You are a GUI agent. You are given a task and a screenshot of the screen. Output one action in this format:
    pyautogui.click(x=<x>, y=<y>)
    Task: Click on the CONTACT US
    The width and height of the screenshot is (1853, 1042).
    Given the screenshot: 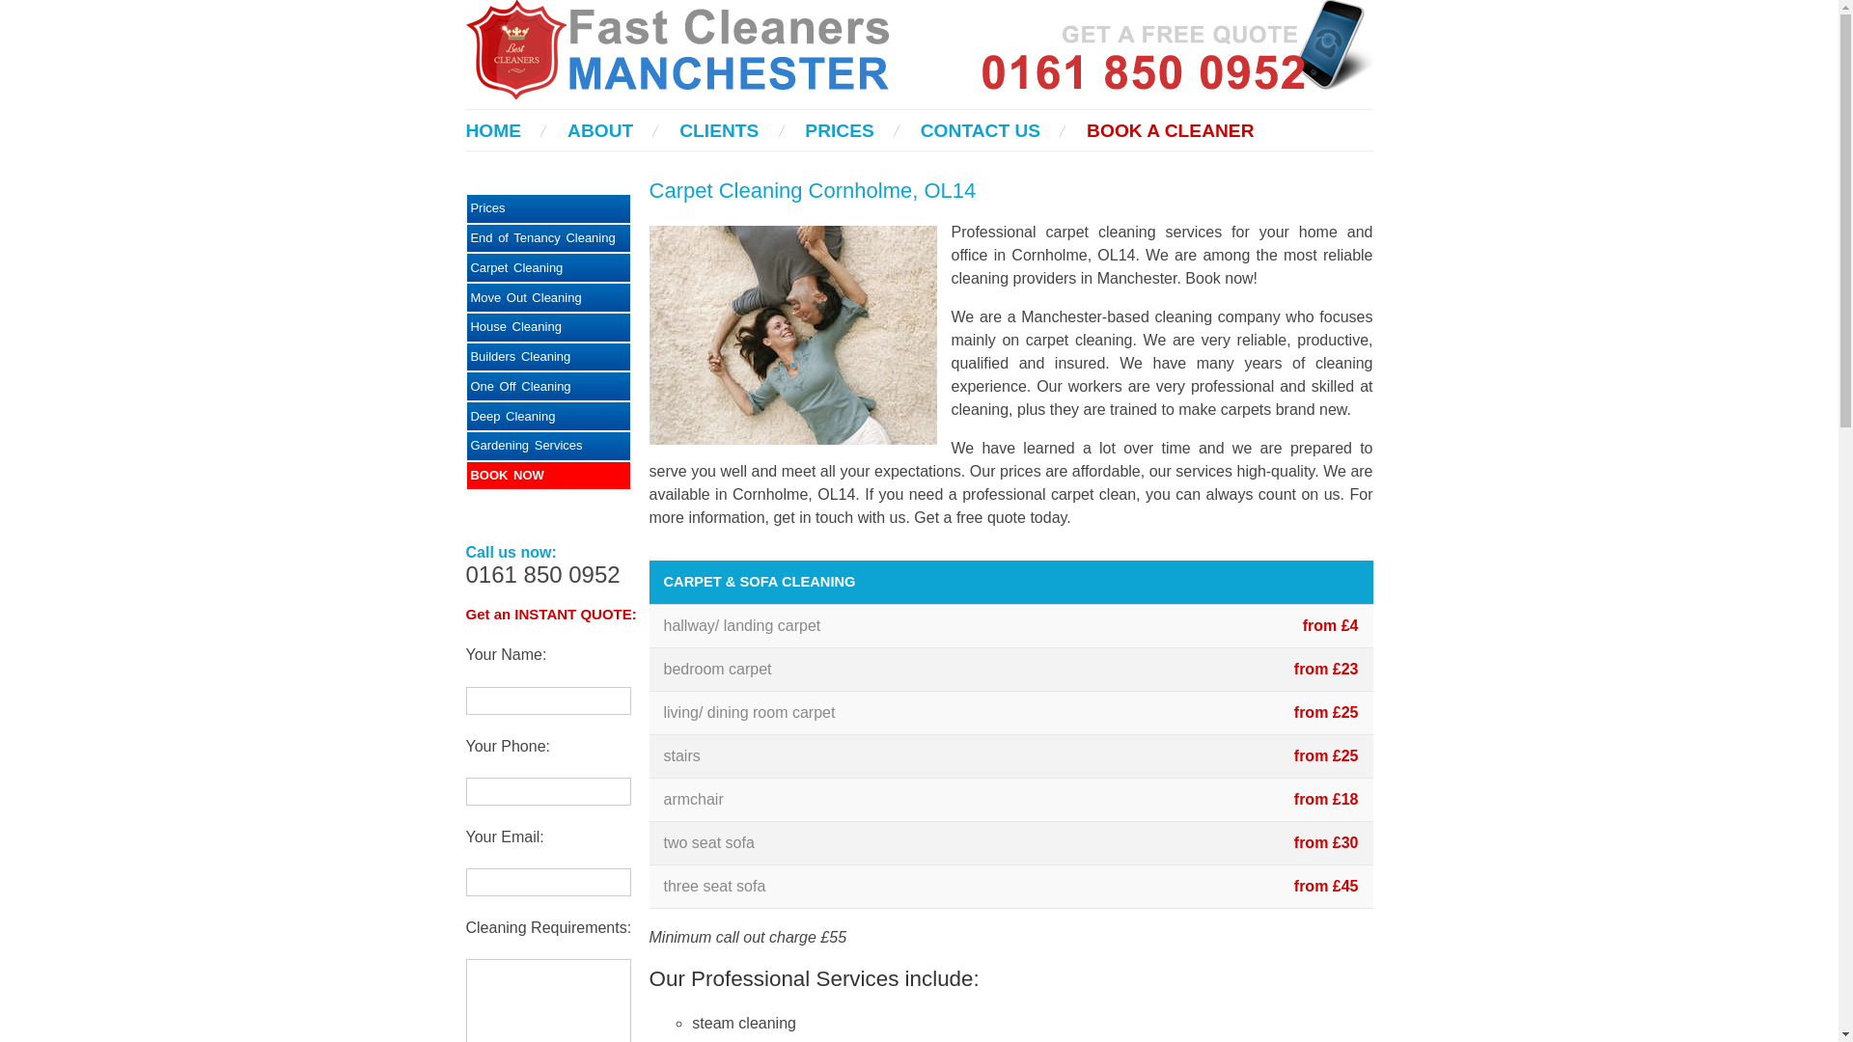 What is the action you would take?
    pyautogui.click(x=981, y=130)
    